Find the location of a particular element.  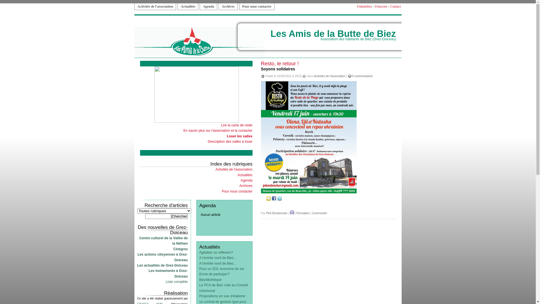

Louer les salles is located at coordinates (240, 136).